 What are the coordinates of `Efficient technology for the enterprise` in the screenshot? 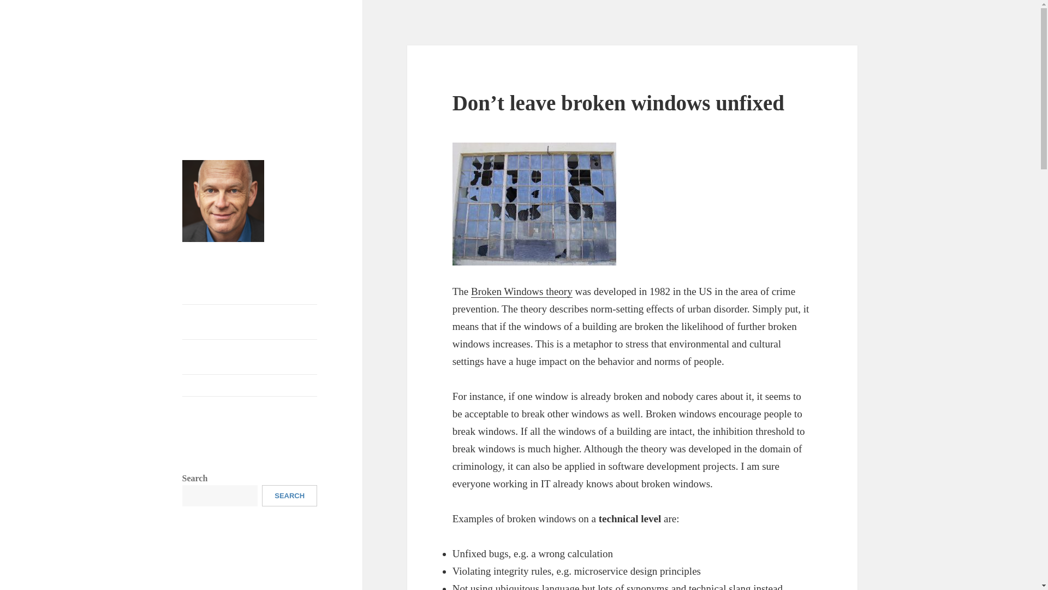 It's located at (247, 72).